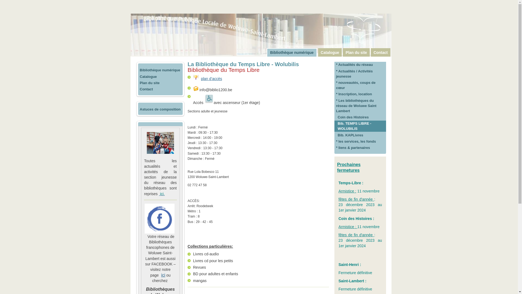 The image size is (522, 294). Describe the element at coordinates (356, 52) in the screenshot. I see `Plan du site` at that location.